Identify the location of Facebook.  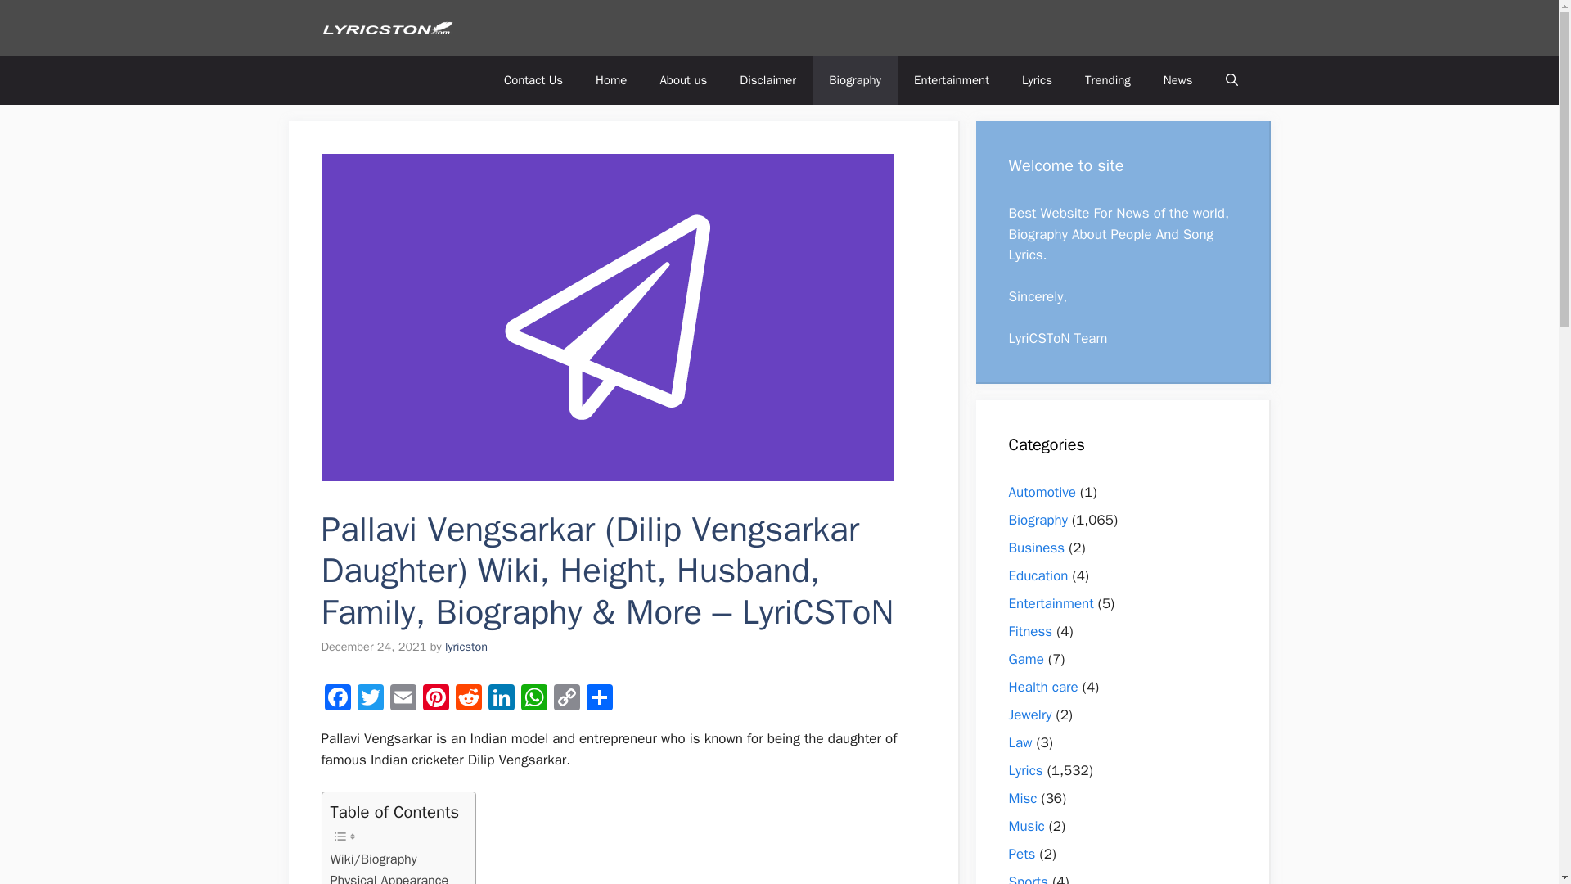
(337, 699).